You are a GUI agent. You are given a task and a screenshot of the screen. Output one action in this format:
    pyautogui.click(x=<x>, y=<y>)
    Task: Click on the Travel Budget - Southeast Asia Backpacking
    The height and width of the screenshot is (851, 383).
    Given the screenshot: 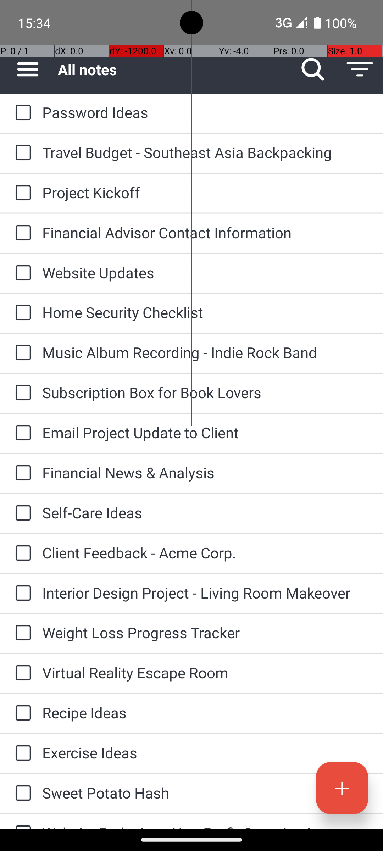 What is the action you would take?
    pyautogui.click(x=206, y=152)
    